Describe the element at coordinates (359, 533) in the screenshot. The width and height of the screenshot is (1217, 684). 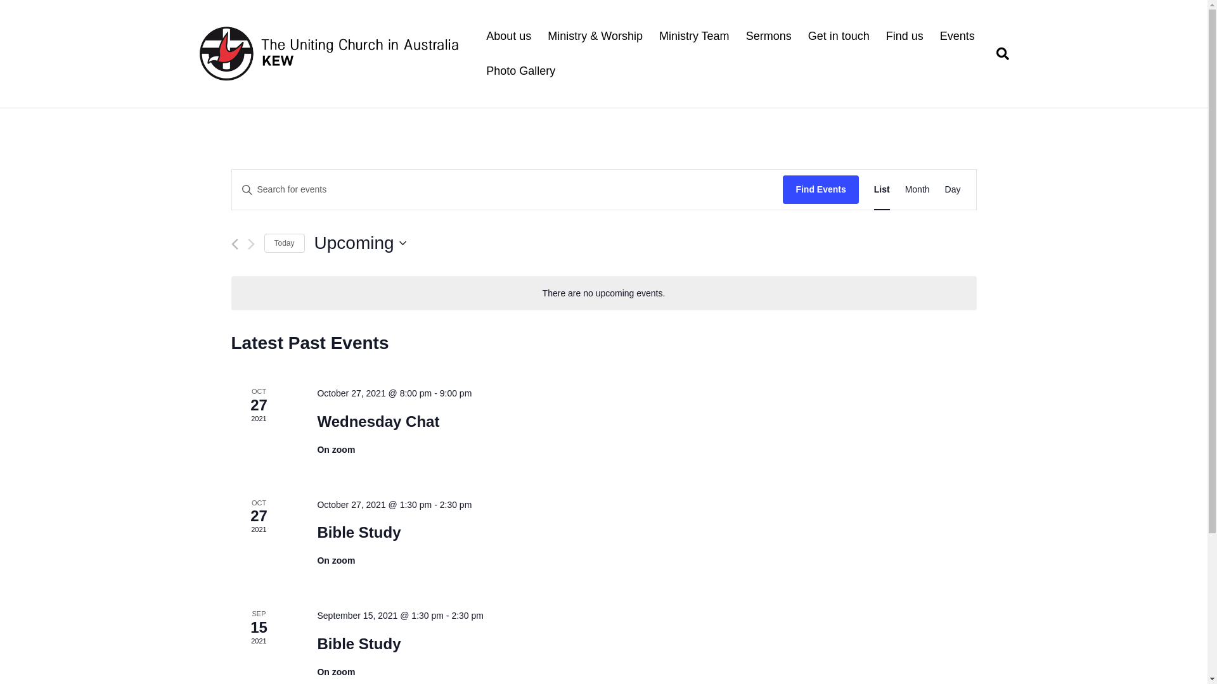
I see `Bible Study` at that location.